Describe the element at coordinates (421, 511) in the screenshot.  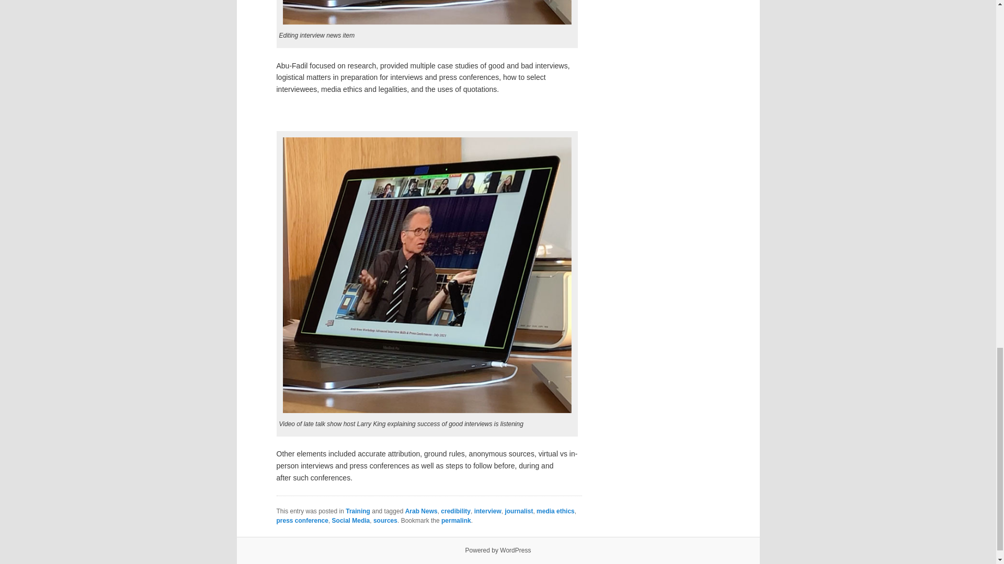
I see `Arab News` at that location.